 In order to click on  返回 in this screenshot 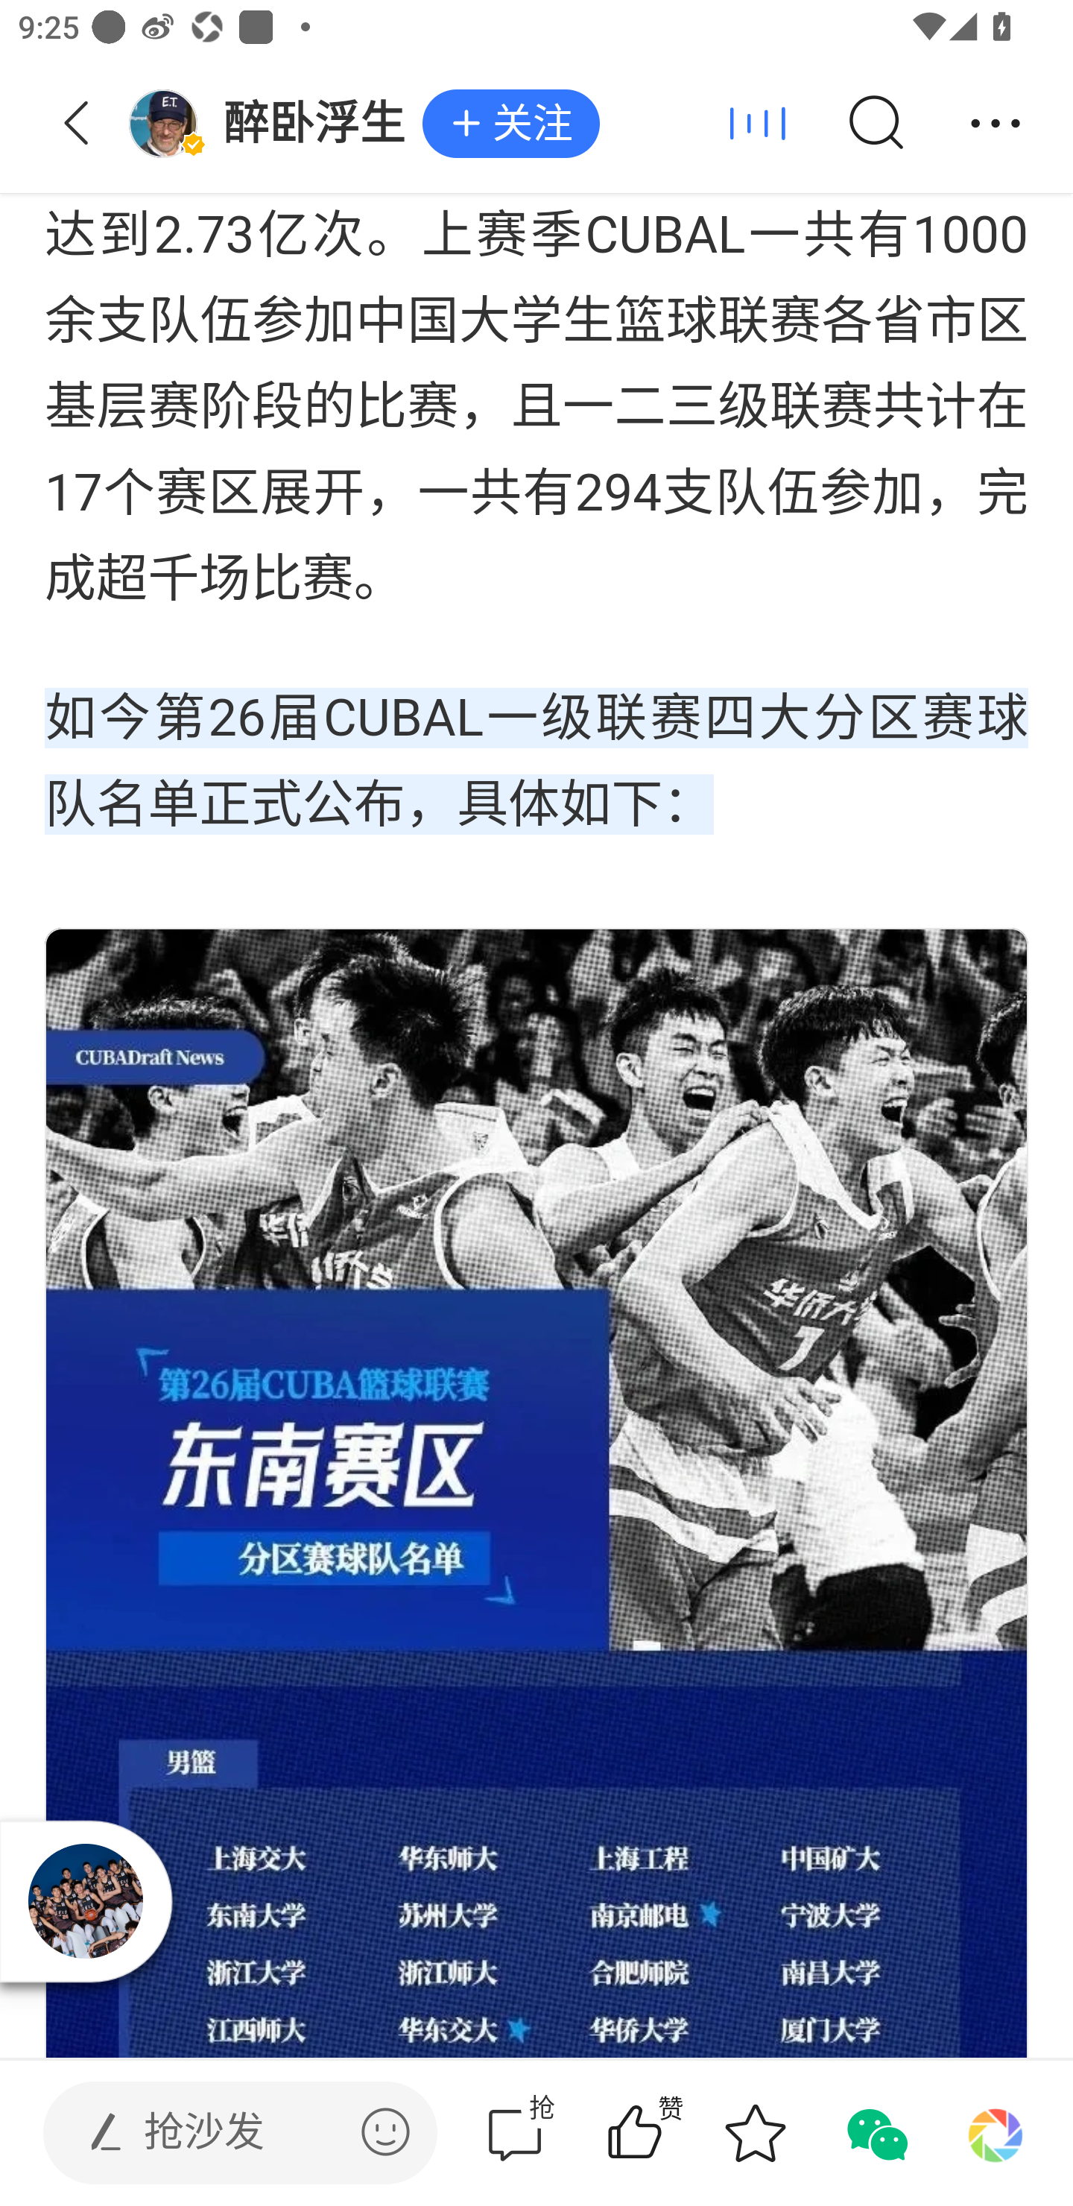, I will do `click(77, 124)`.